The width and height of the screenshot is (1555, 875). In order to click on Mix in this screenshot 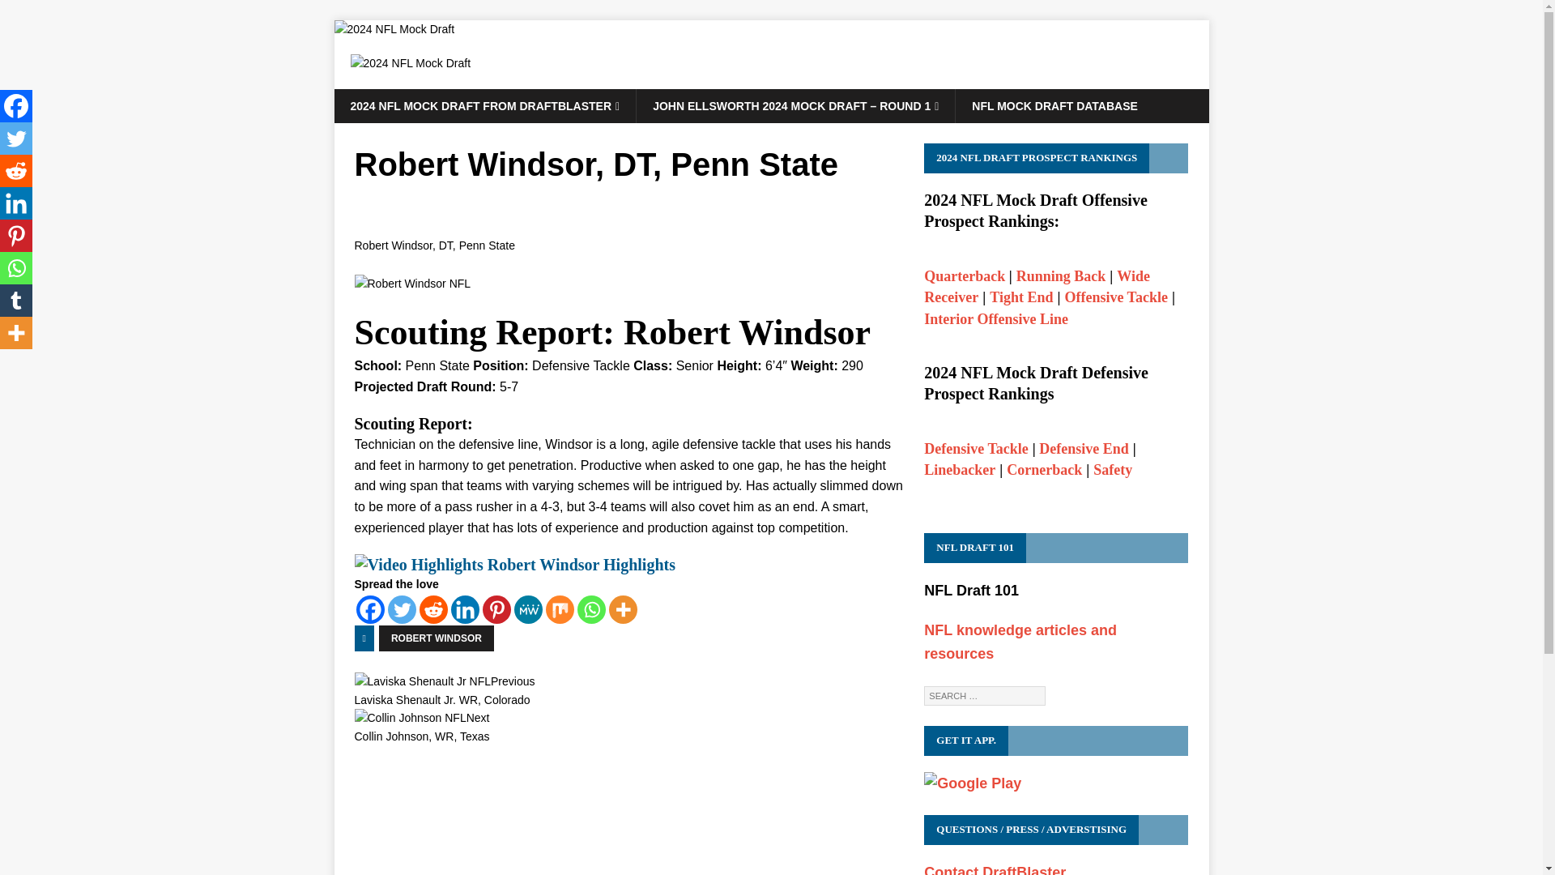, I will do `click(465, 609)`.